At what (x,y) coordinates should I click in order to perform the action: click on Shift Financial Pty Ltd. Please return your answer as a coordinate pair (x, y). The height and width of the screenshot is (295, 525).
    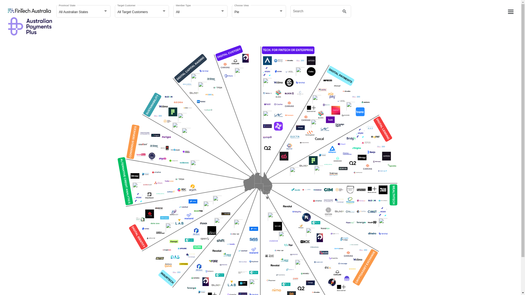
    Looking at the image, I should click on (221, 241).